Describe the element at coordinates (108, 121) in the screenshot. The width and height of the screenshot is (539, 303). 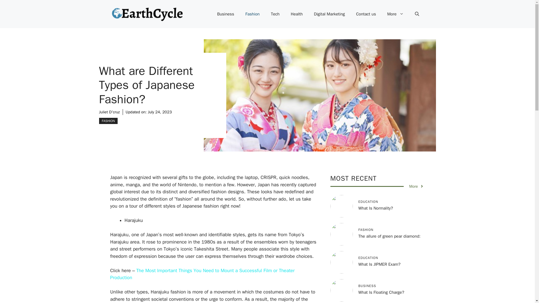
I see `FASHION` at that location.